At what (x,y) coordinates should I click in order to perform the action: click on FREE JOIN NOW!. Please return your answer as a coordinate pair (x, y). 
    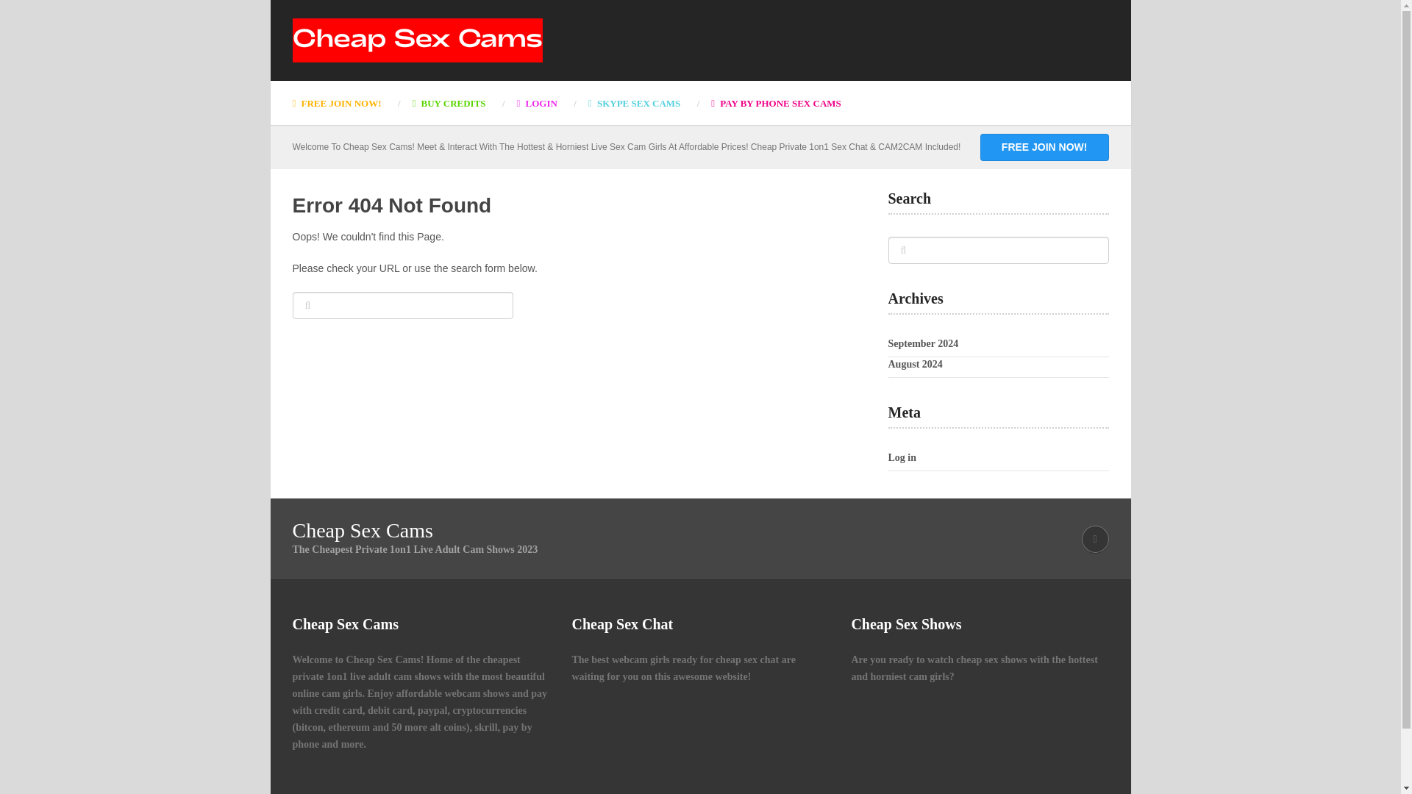
    Looking at the image, I should click on (344, 103).